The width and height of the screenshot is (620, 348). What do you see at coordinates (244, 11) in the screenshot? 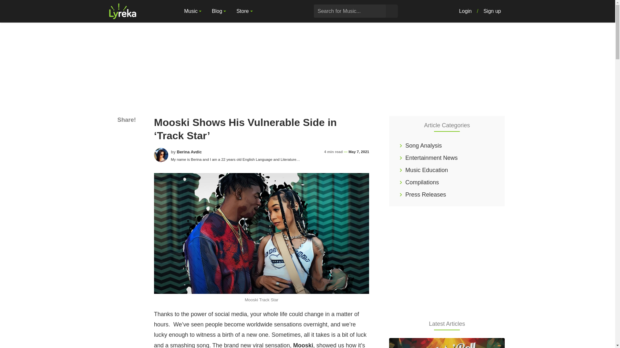
I see `Store` at bounding box center [244, 11].